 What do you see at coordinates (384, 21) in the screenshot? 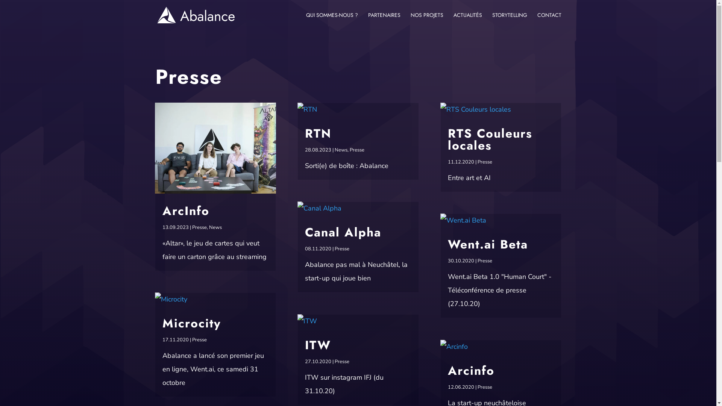
I see `PARTENAIRES` at bounding box center [384, 21].